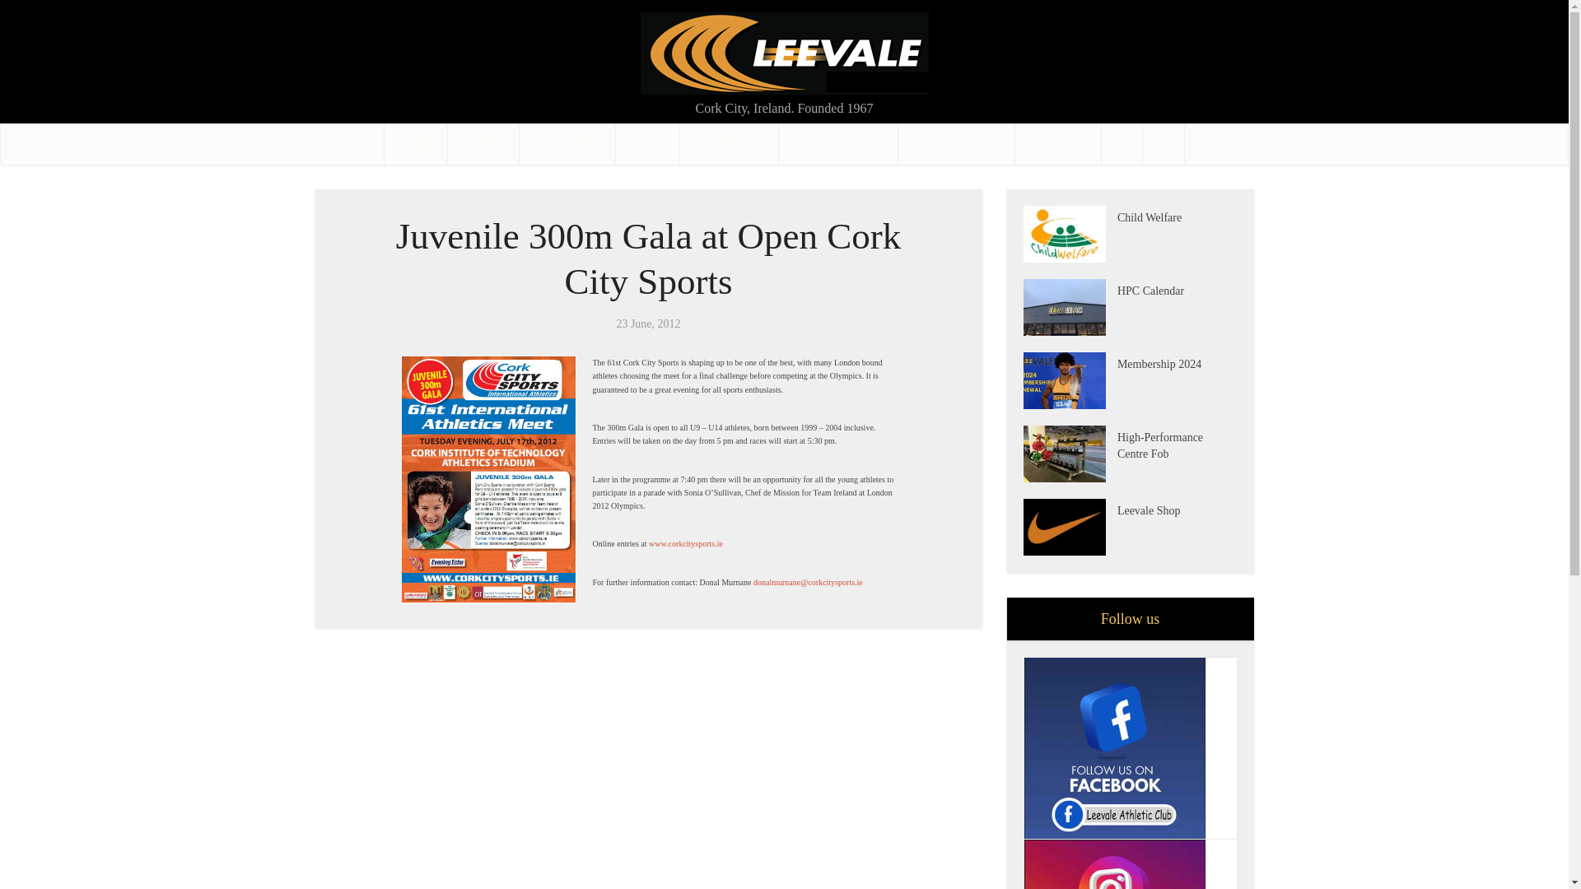 This screenshot has width=1581, height=889. What do you see at coordinates (1178, 444) in the screenshot?
I see `High-Performance Centre Fob` at bounding box center [1178, 444].